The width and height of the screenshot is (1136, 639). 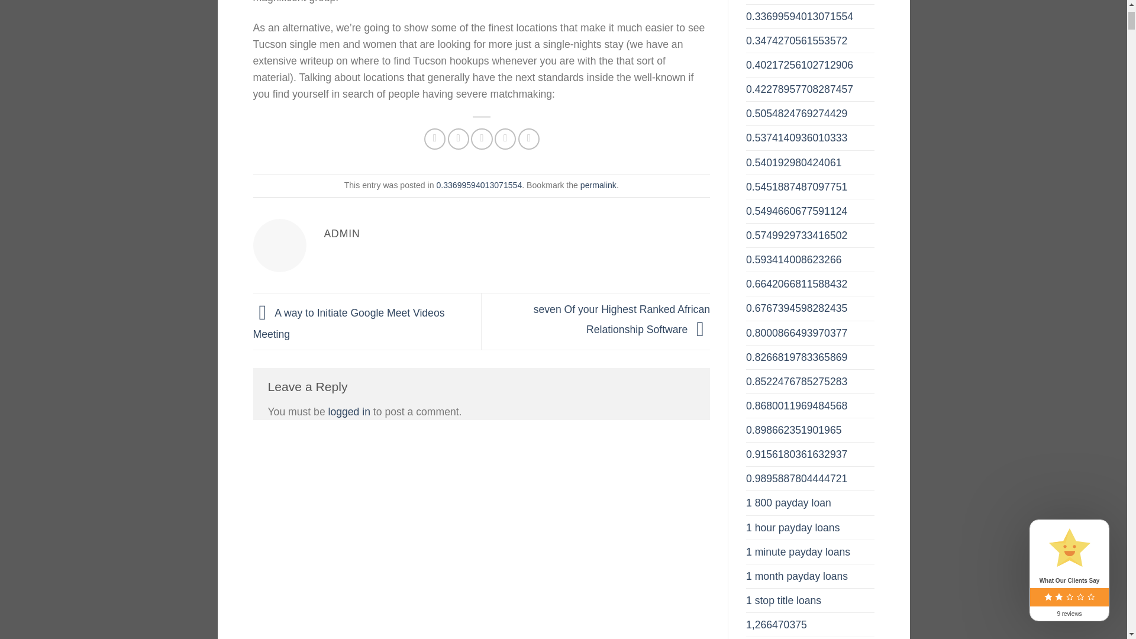 What do you see at coordinates (505, 138) in the screenshot?
I see `Pin on Pinterest` at bounding box center [505, 138].